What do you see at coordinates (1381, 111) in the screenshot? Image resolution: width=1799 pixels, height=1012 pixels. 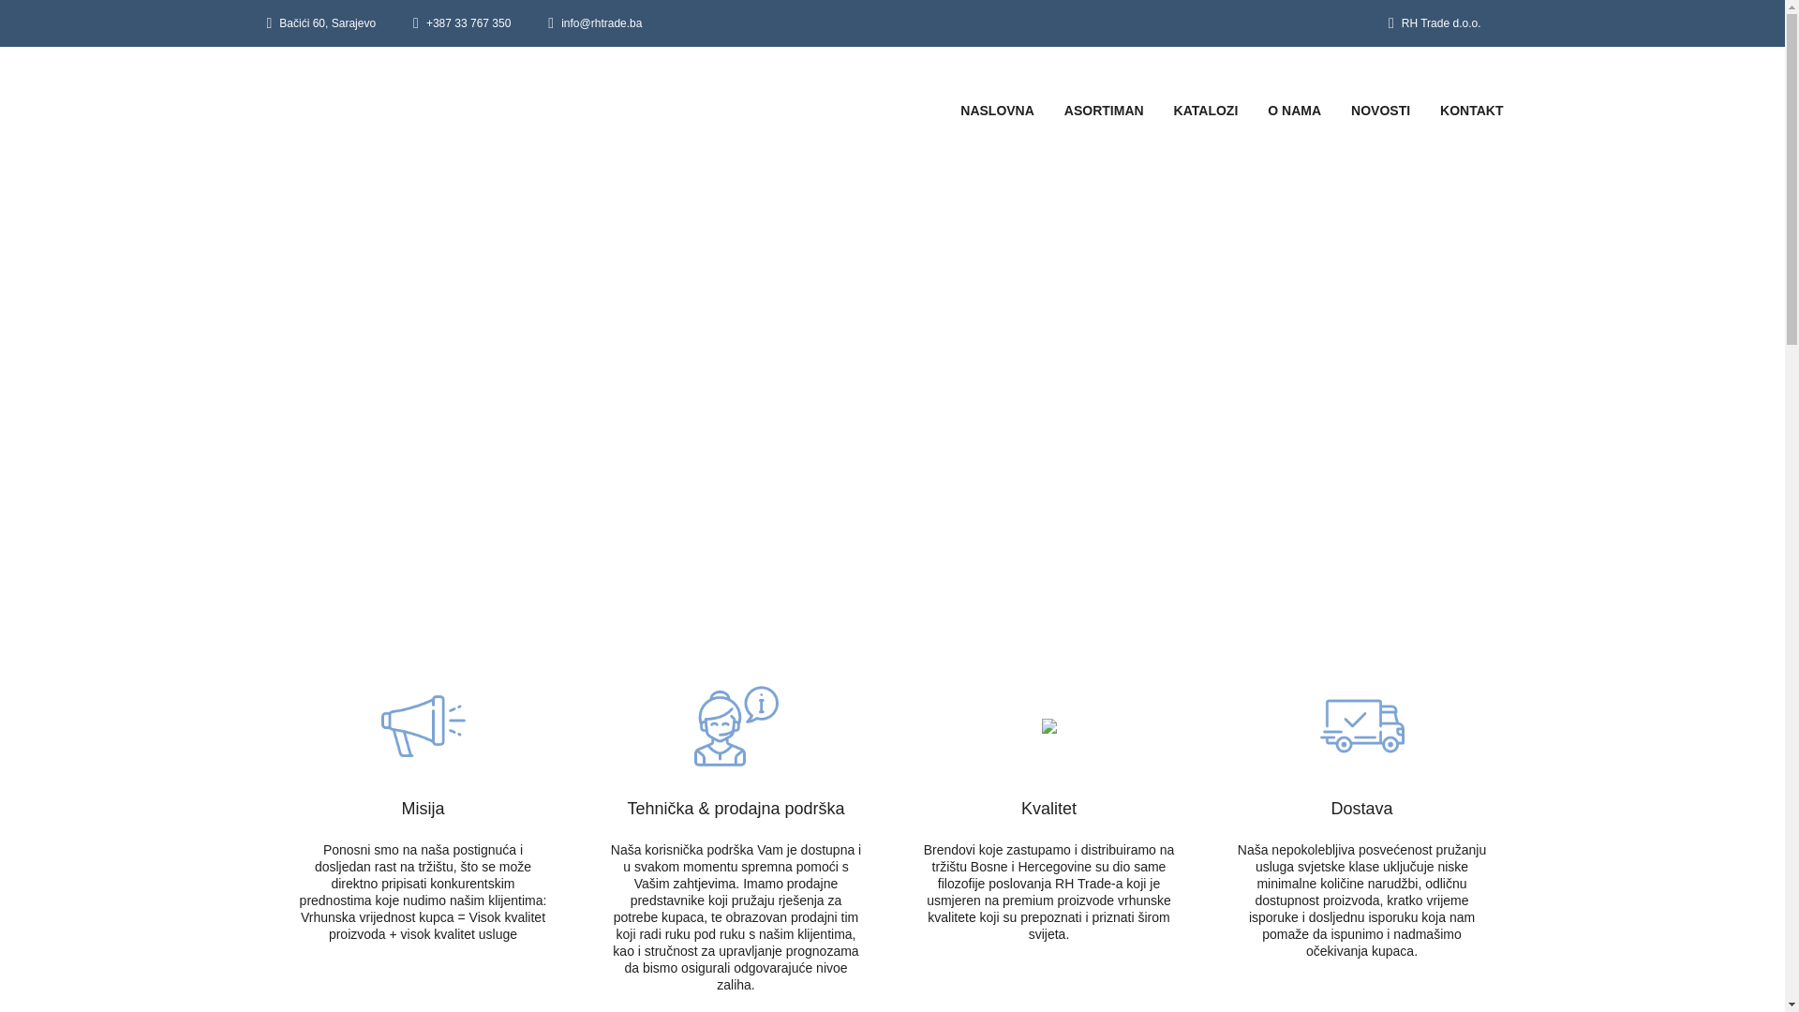 I see `NOVOSTI` at bounding box center [1381, 111].